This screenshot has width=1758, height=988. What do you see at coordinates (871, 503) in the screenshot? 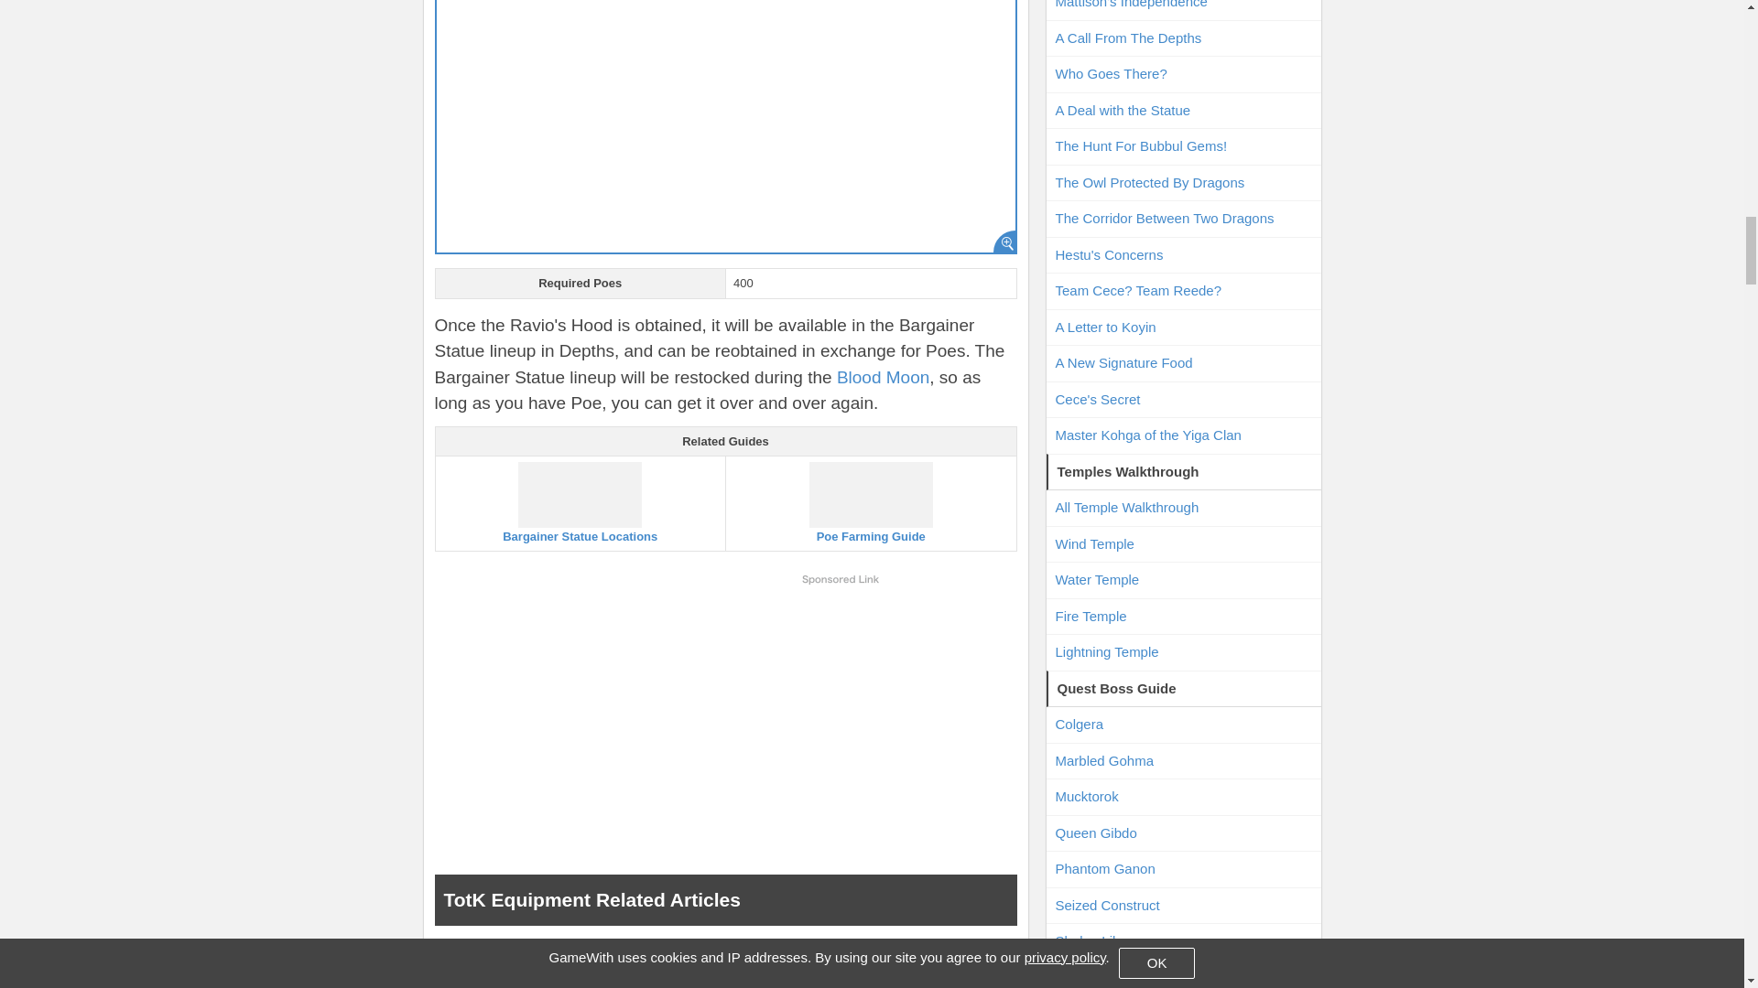
I see `Poe Farming Guide` at bounding box center [871, 503].